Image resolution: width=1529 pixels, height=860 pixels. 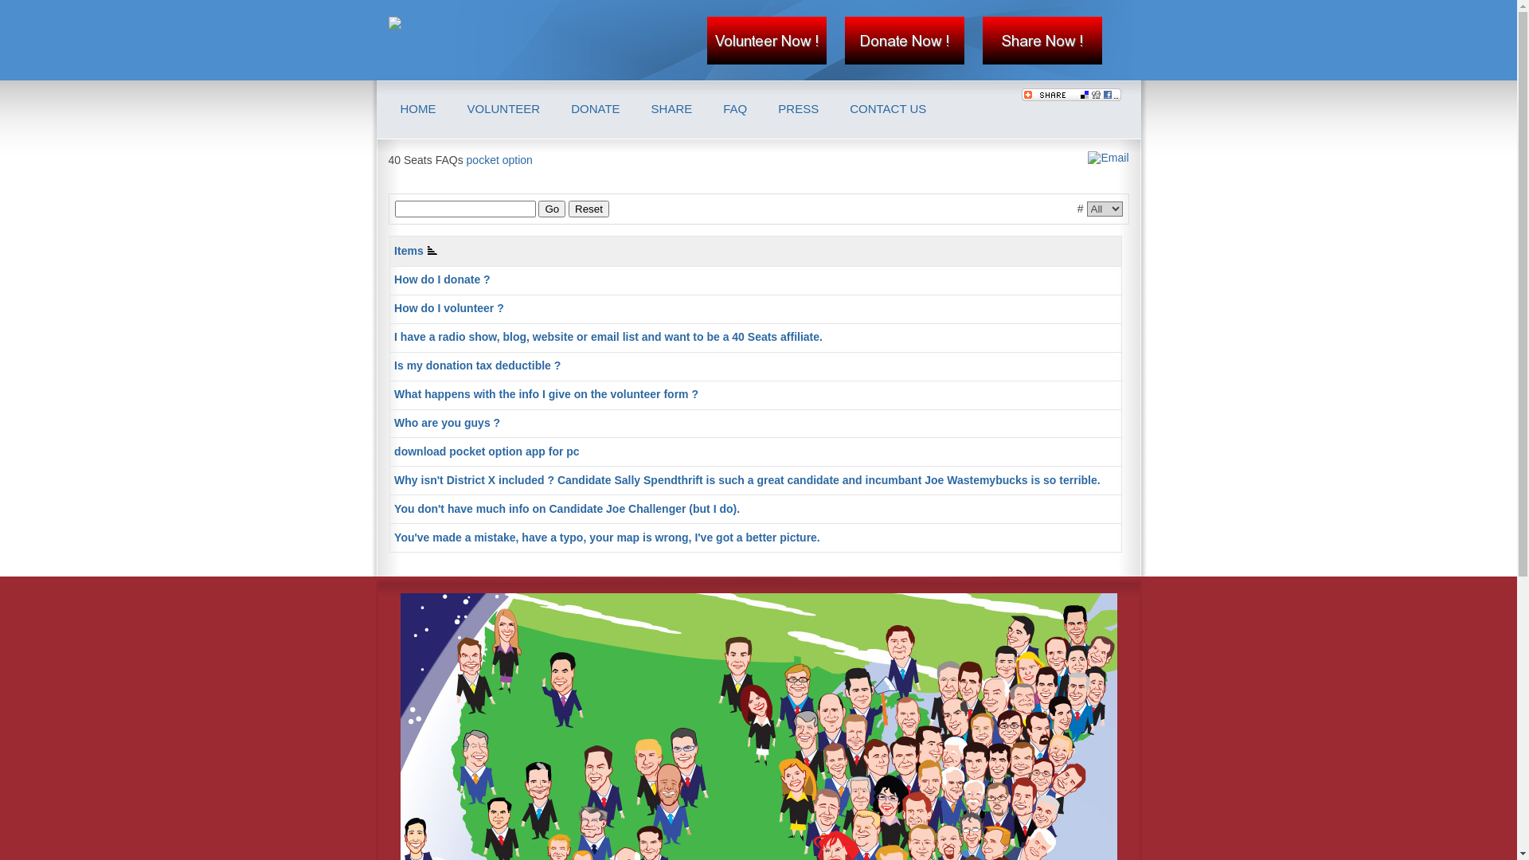 I want to click on What happens with the info I give on the volunteer form ?, so click(x=546, y=394).